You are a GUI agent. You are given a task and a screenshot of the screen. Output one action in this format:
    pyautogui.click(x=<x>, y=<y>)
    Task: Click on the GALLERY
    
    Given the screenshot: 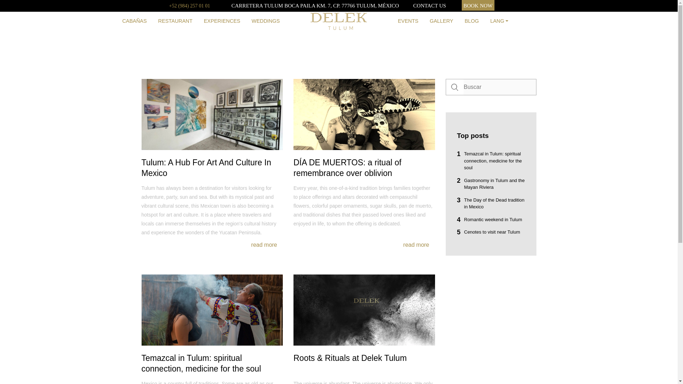 What is the action you would take?
    pyautogui.click(x=441, y=21)
    